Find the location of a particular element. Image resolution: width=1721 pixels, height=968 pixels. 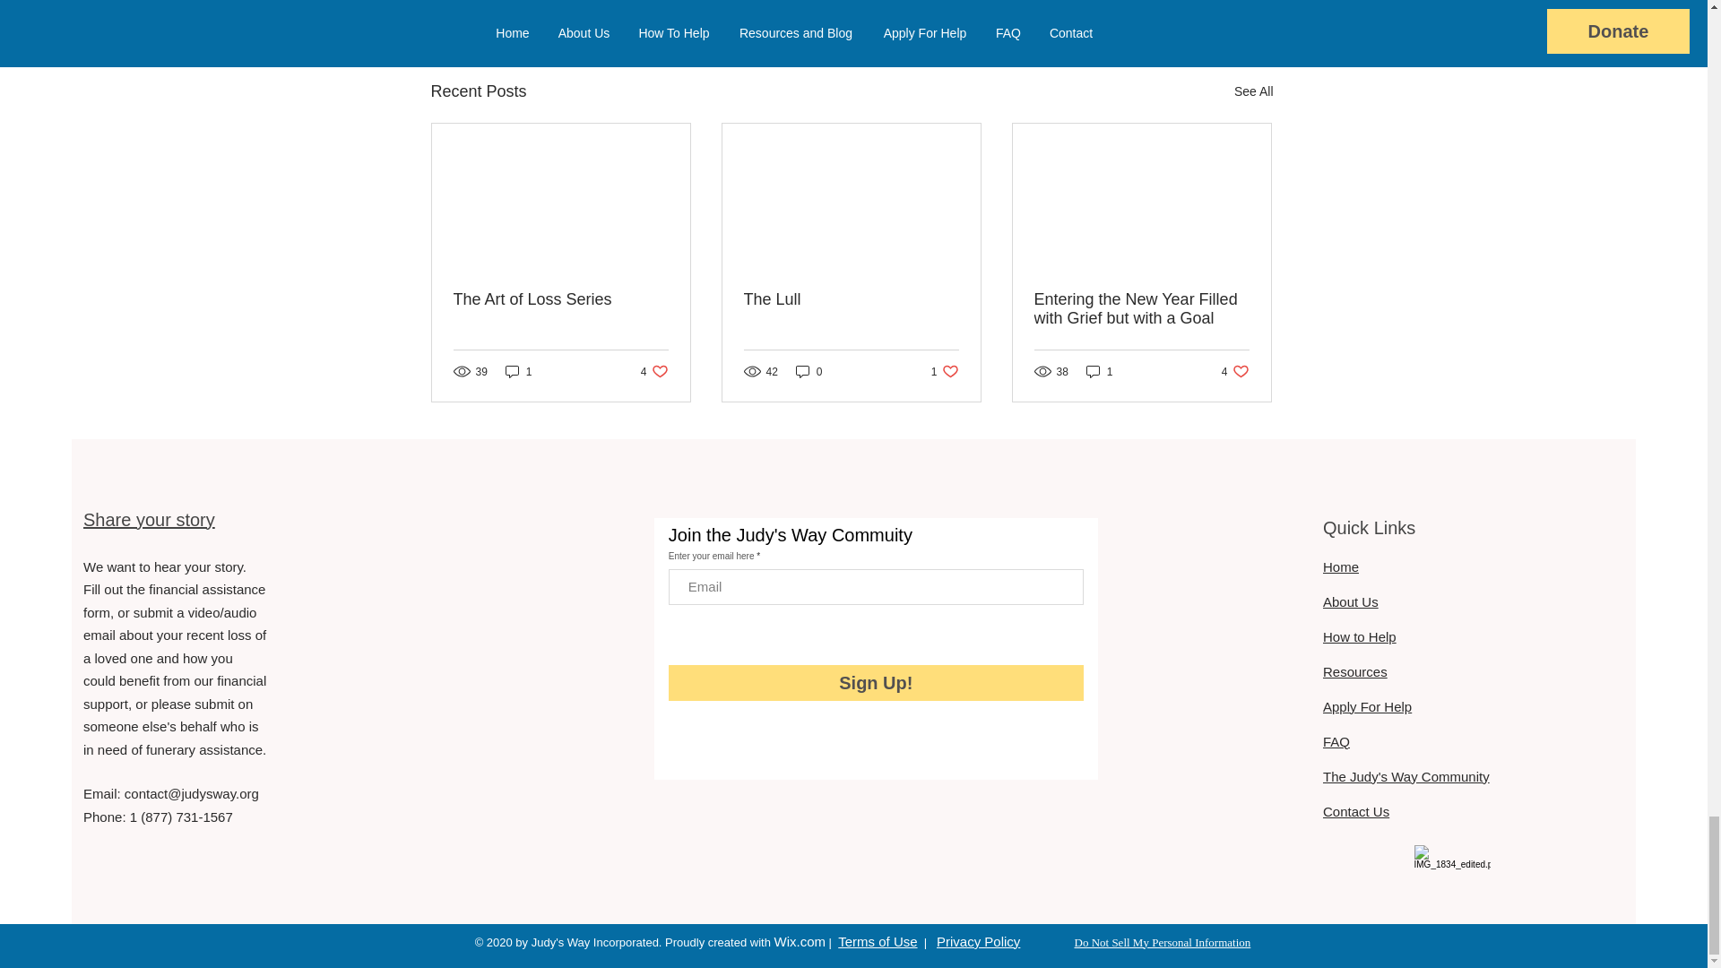

About Us is located at coordinates (1350, 602).